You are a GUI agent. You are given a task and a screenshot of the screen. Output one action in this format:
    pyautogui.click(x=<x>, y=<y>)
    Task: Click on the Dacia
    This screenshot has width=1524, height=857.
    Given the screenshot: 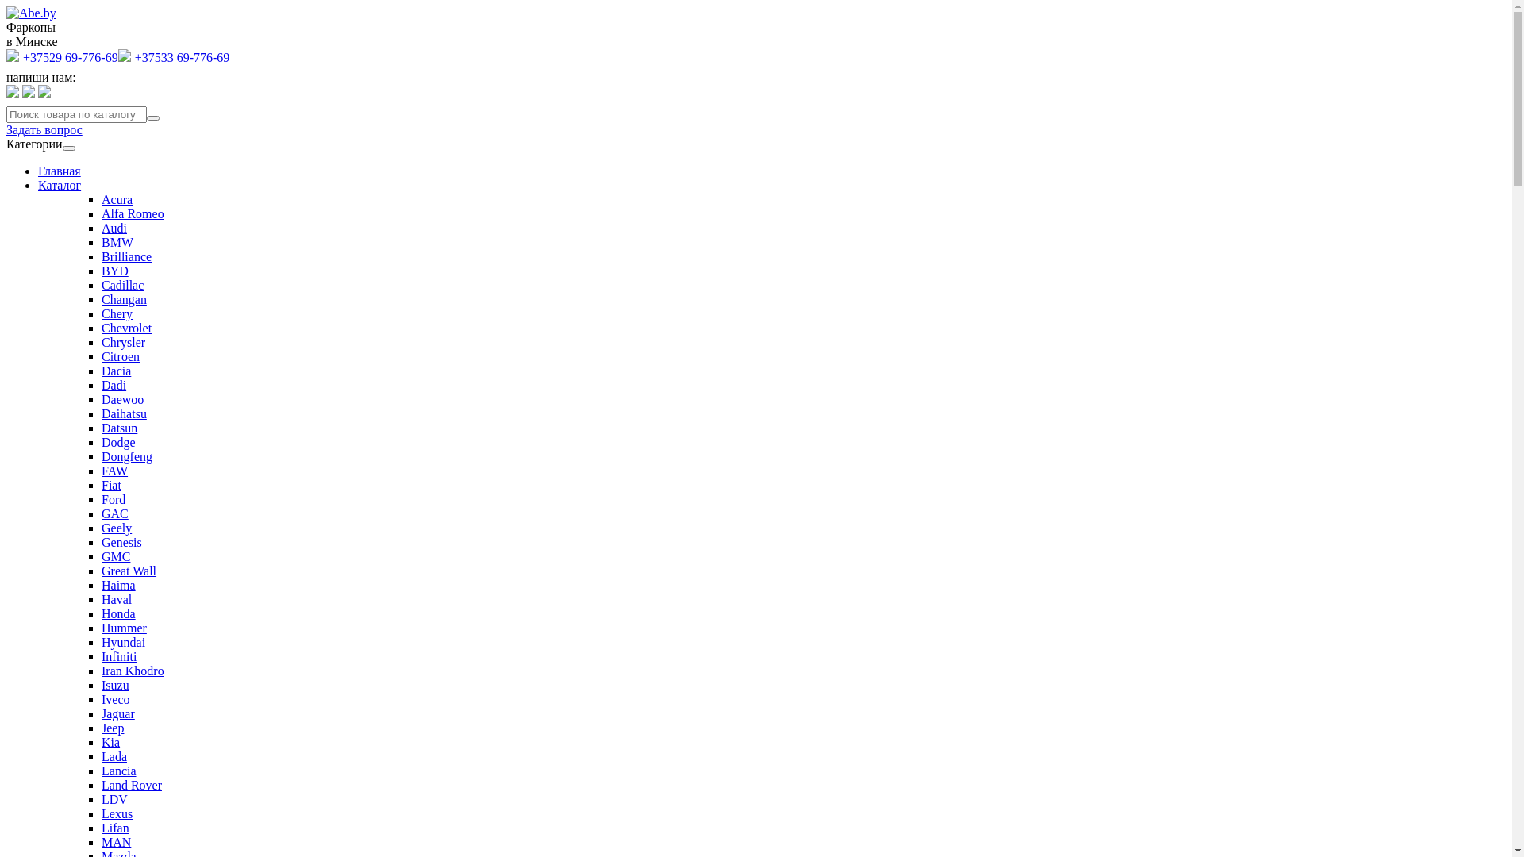 What is the action you would take?
    pyautogui.click(x=116, y=371)
    